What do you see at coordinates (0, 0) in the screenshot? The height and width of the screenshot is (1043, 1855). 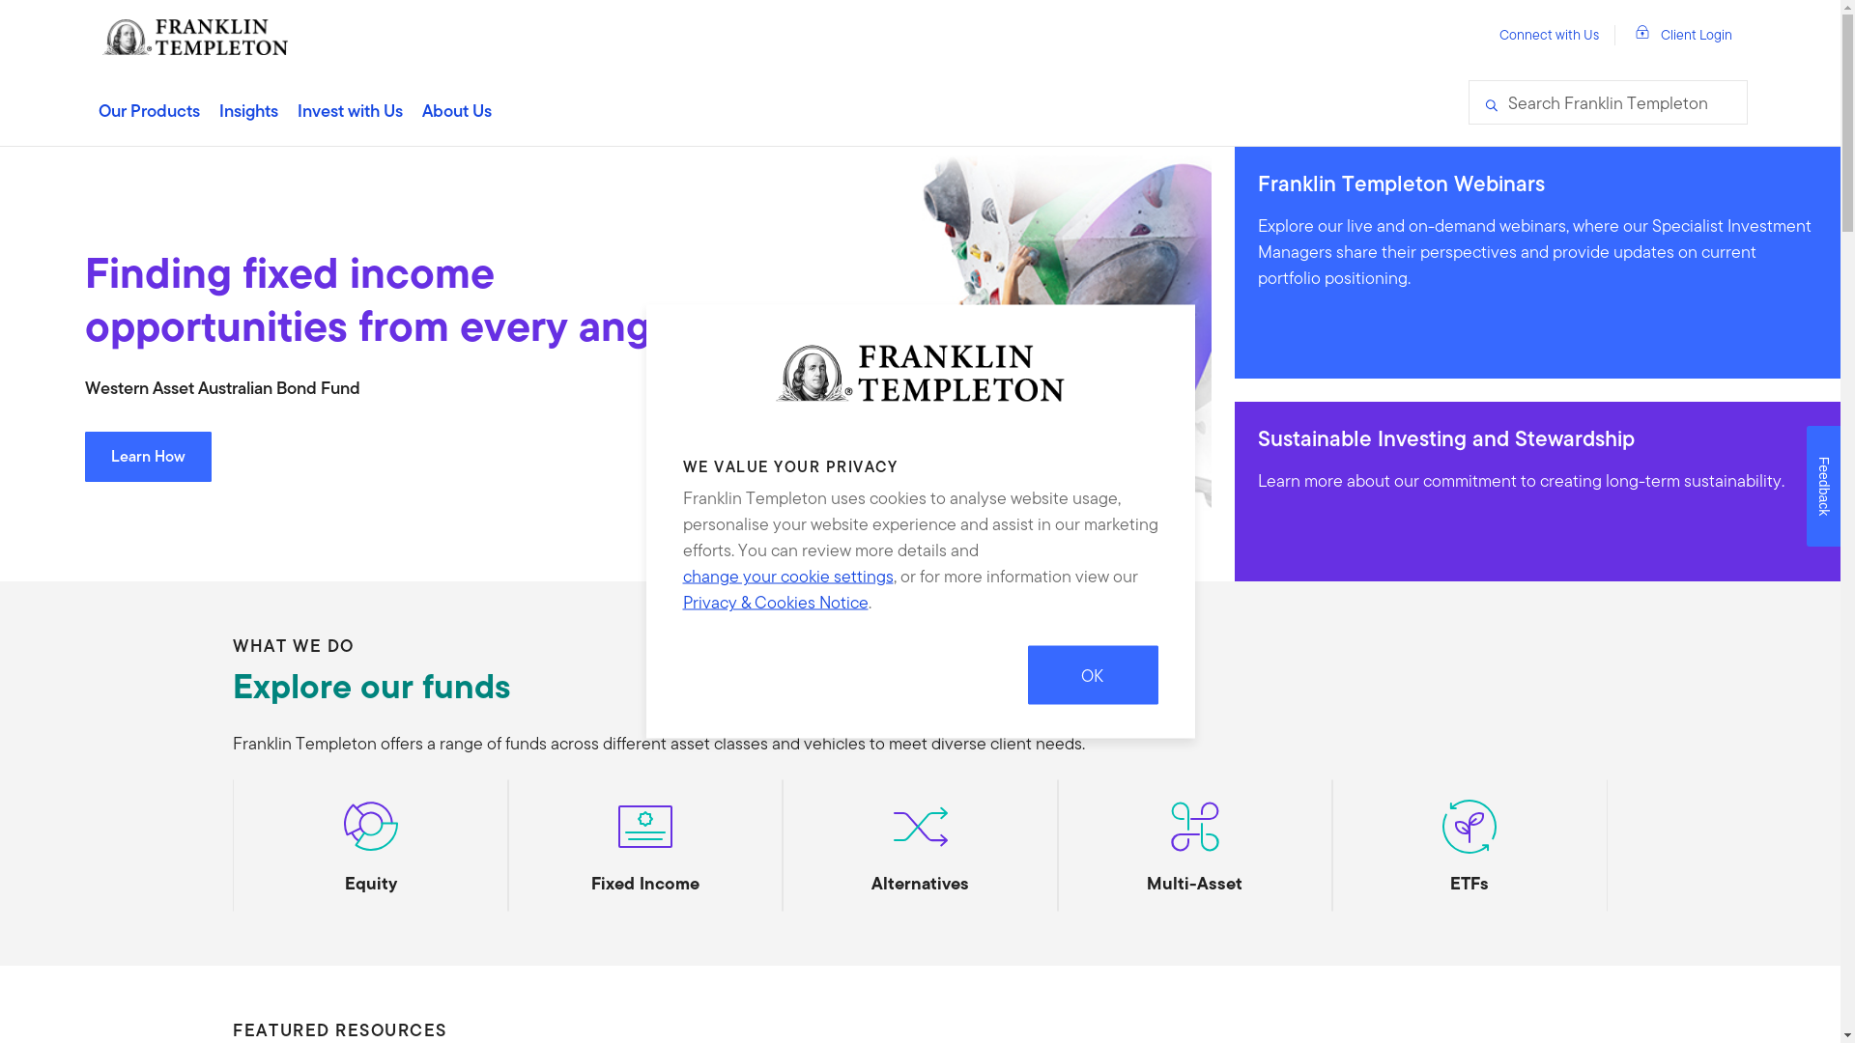 I see `Skip to content` at bounding box center [0, 0].